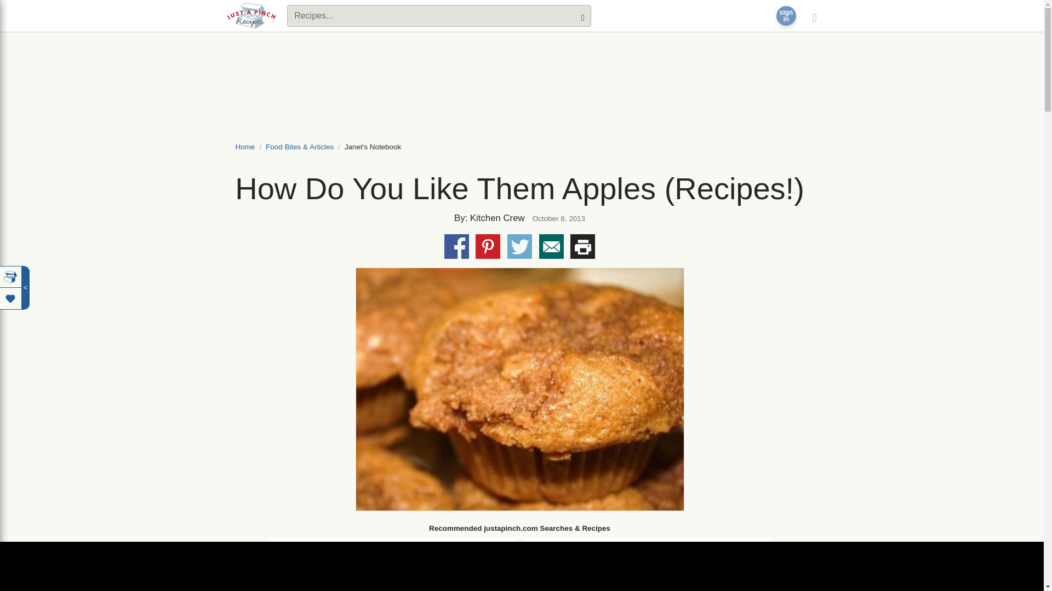 This screenshot has width=1052, height=591. I want to click on ..., so click(537, 589).